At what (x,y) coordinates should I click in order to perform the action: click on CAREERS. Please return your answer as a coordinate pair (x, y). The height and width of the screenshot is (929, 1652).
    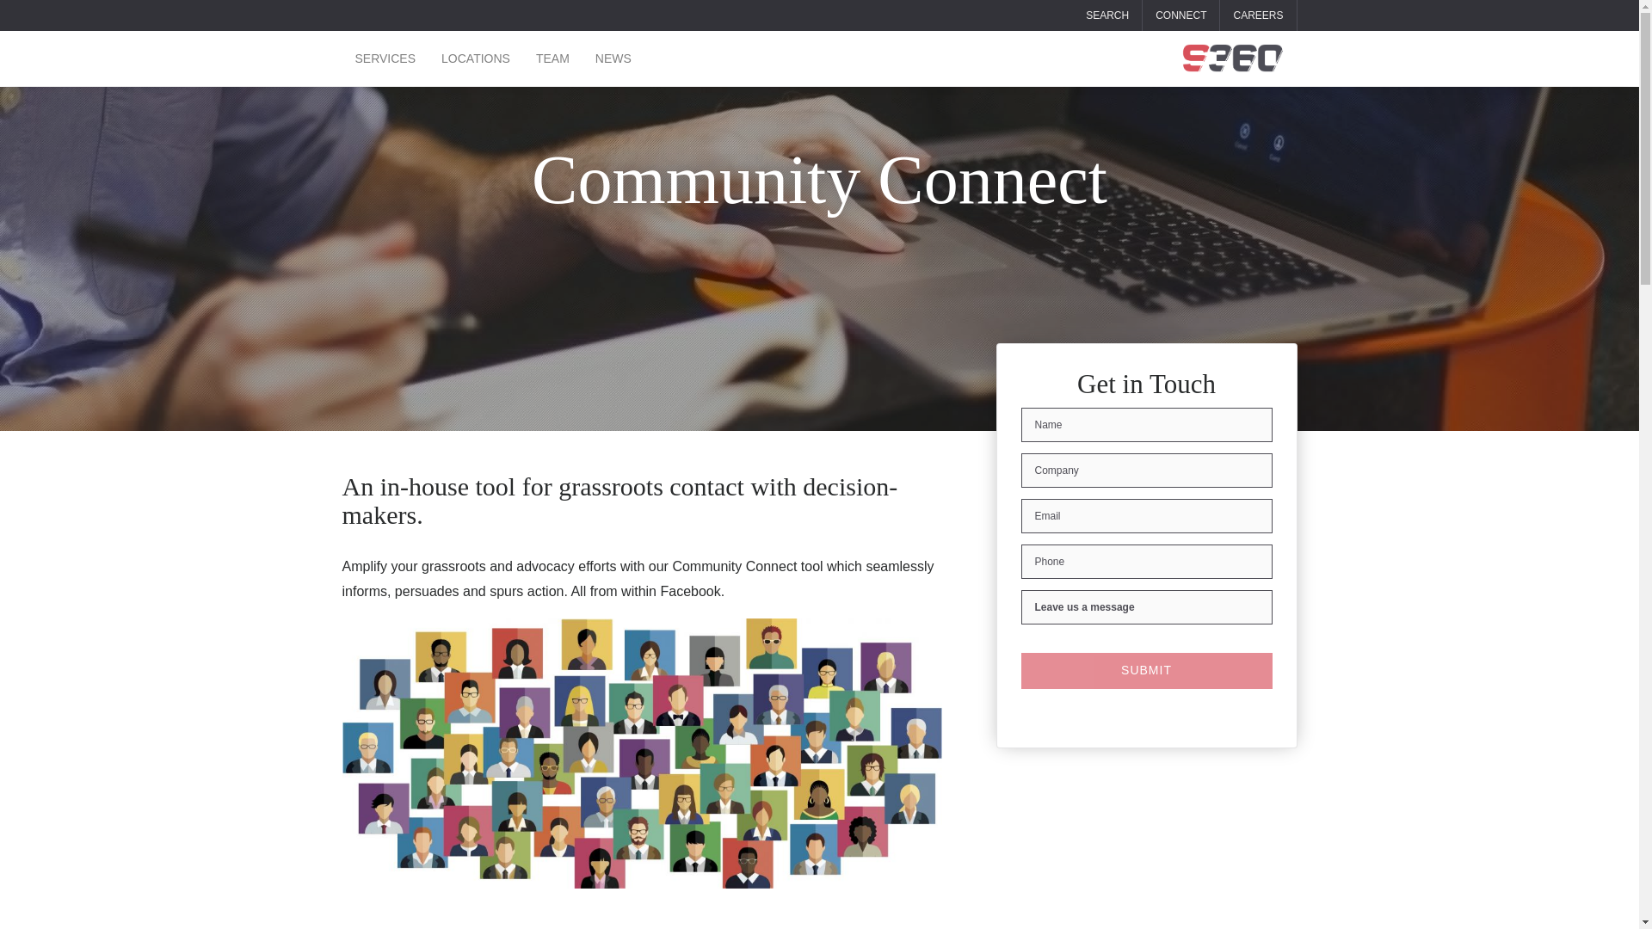
    Looking at the image, I should click on (1258, 15).